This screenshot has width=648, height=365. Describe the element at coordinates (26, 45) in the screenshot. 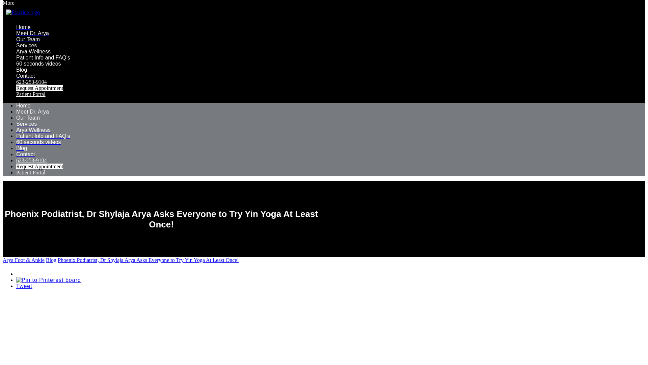

I see `Services` at that location.